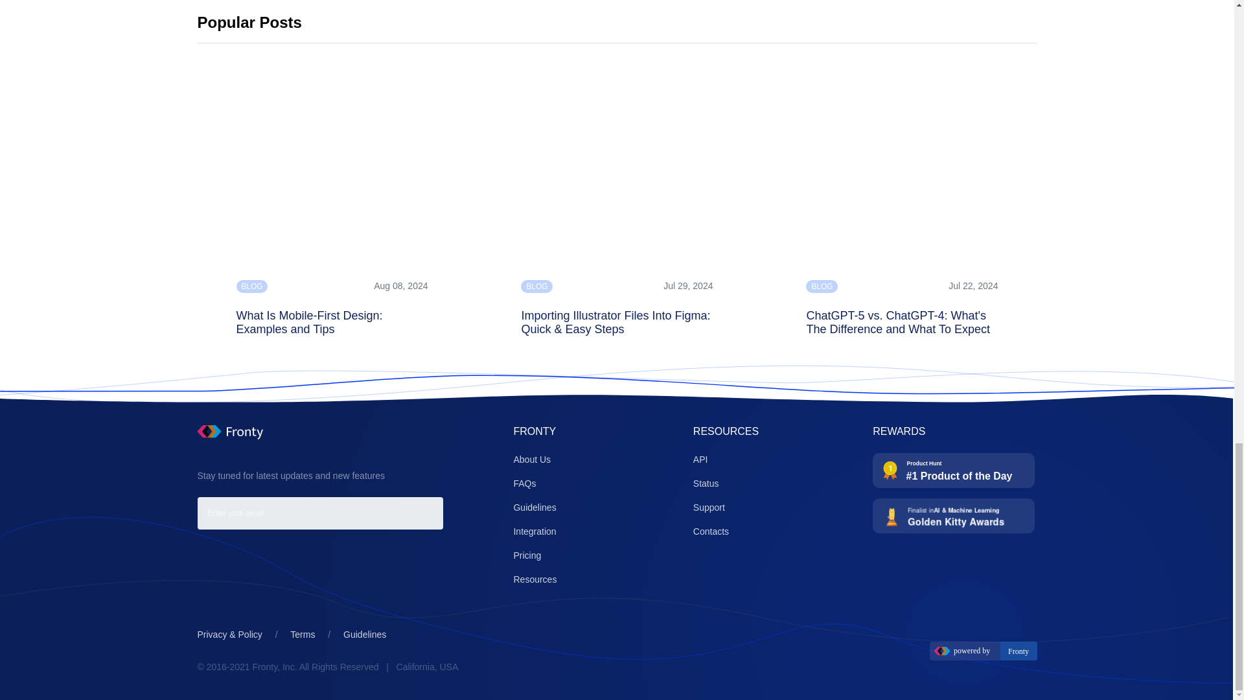 This screenshot has height=700, width=1244. I want to click on Integration, so click(534, 531).